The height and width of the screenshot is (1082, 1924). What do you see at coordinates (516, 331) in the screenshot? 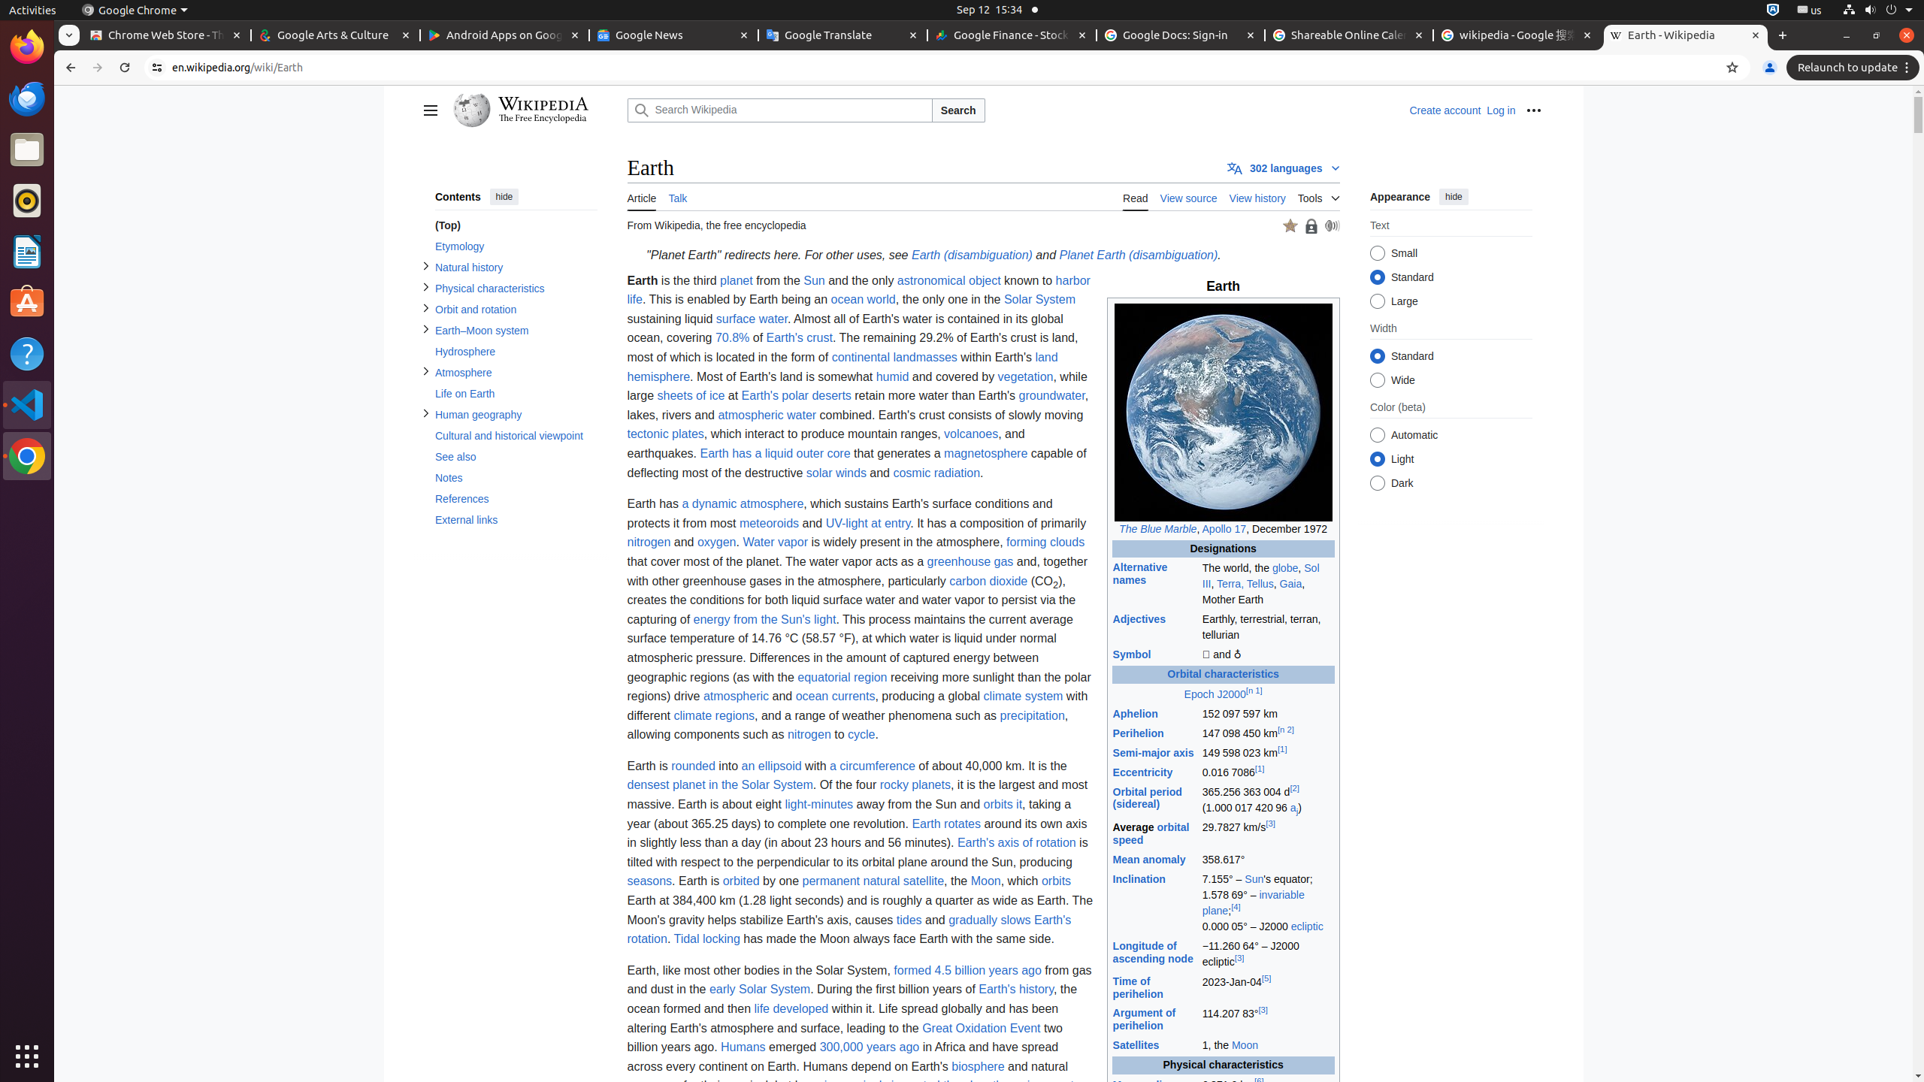
I see `Earth–Moon system` at bounding box center [516, 331].